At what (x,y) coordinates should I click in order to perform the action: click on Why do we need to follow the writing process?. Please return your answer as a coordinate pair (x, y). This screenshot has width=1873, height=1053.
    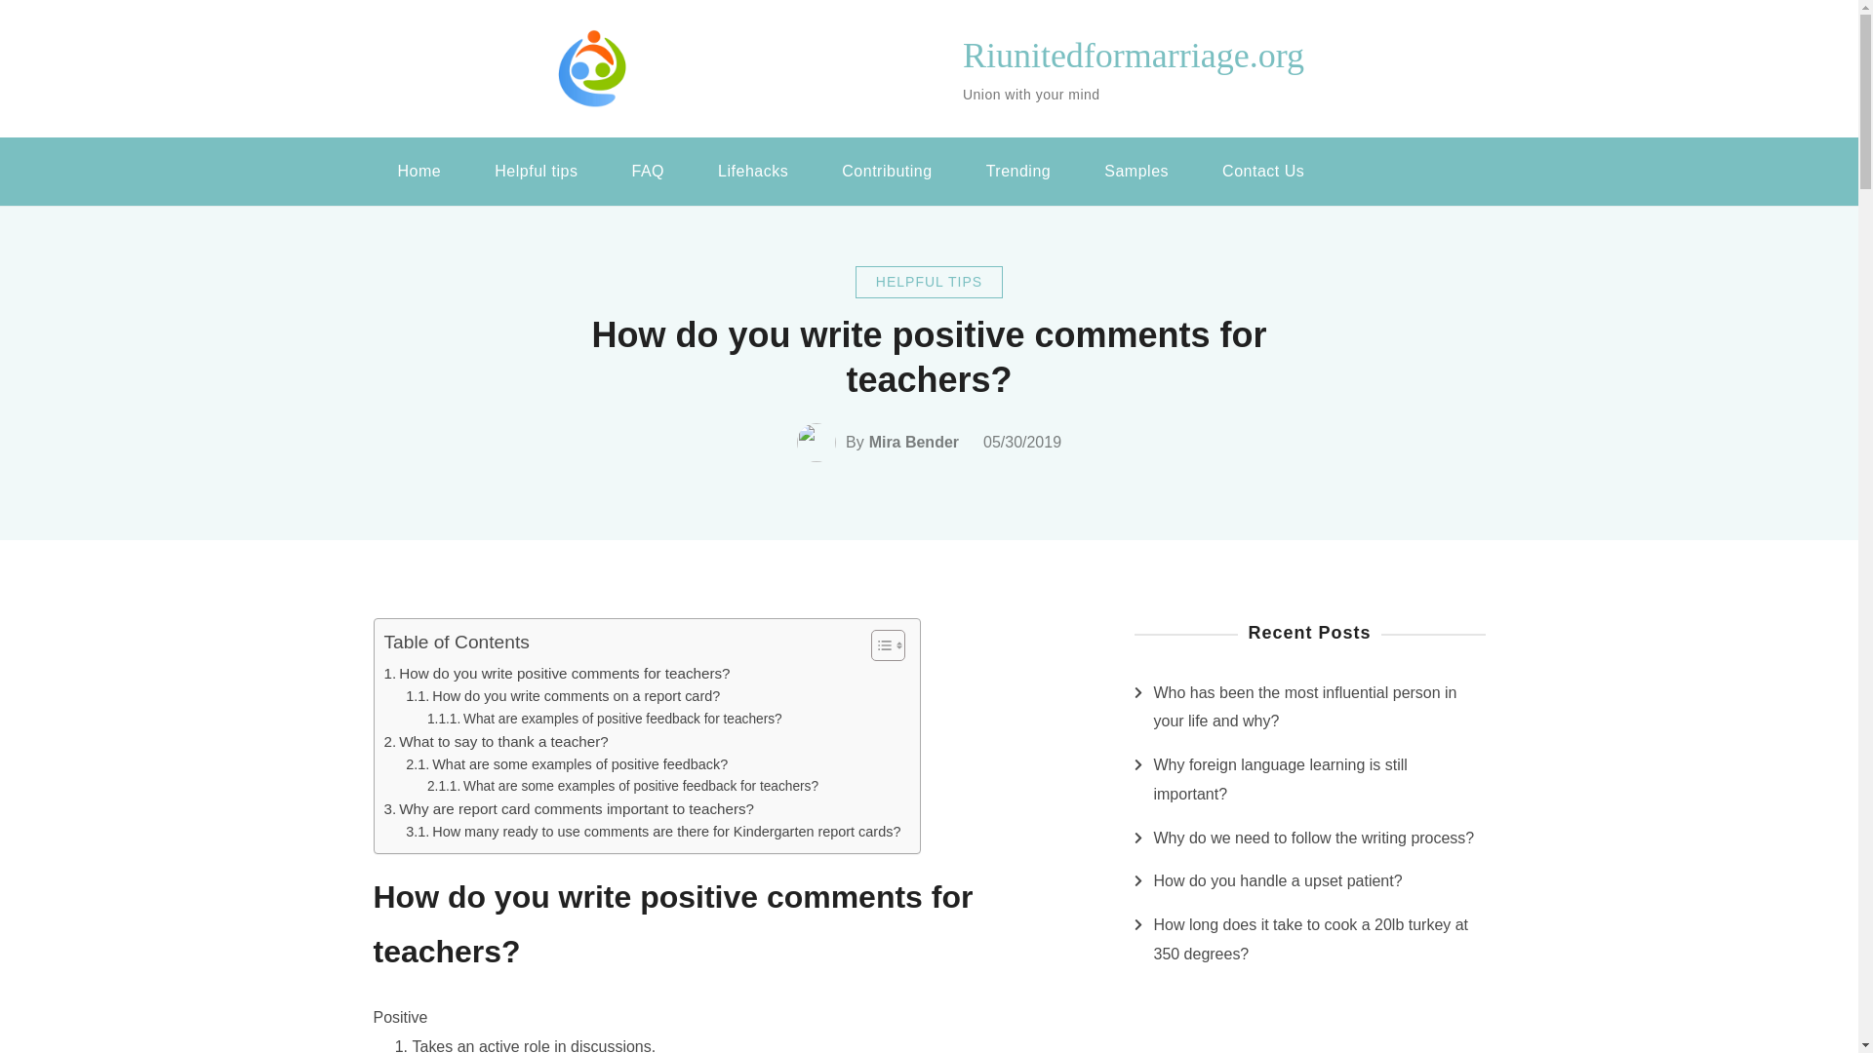
    Looking at the image, I should click on (1313, 838).